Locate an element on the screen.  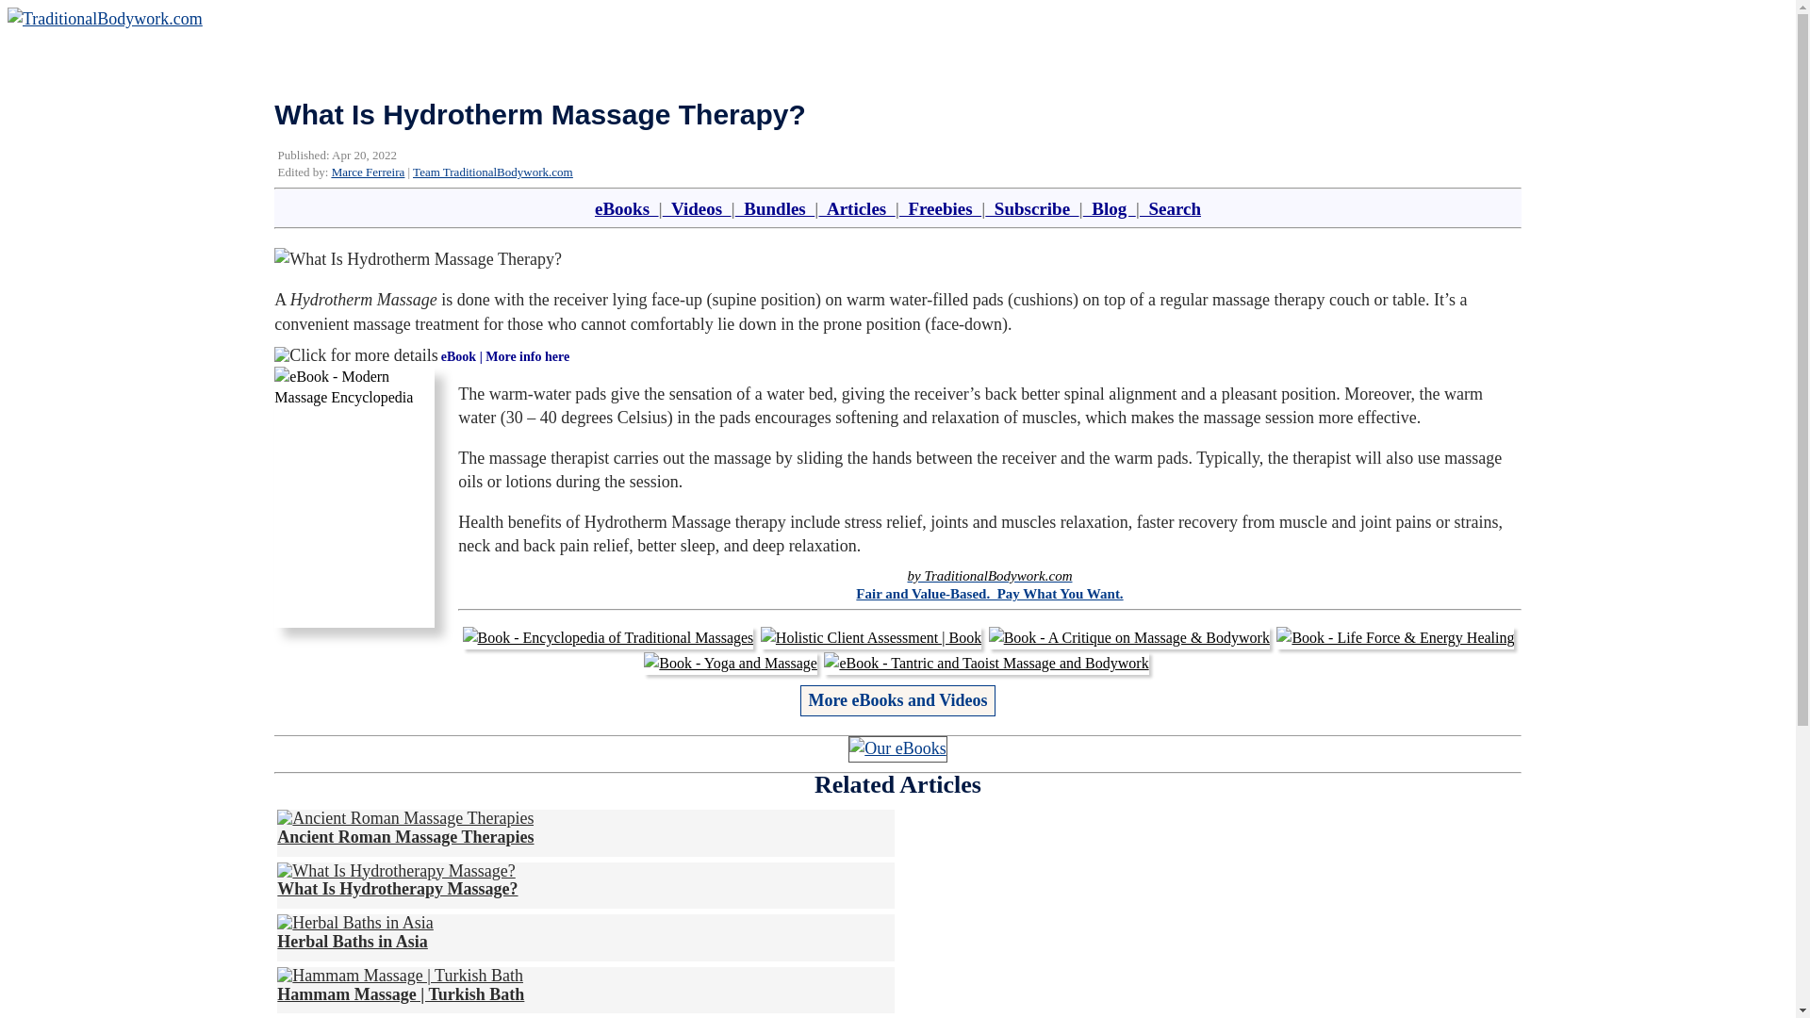
Ancient Roman Massage Therapies is located at coordinates (405, 827).